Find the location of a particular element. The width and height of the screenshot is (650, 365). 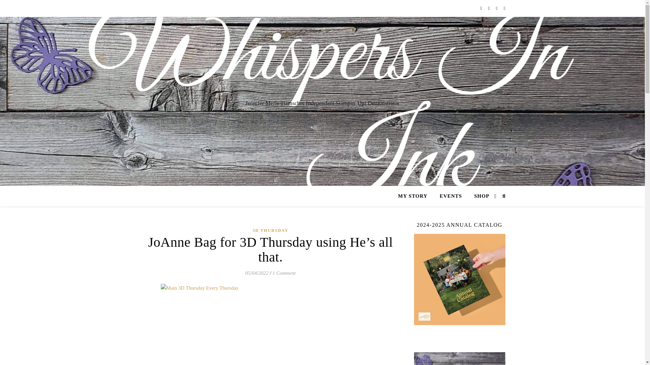

SHOP is located at coordinates (479, 196).